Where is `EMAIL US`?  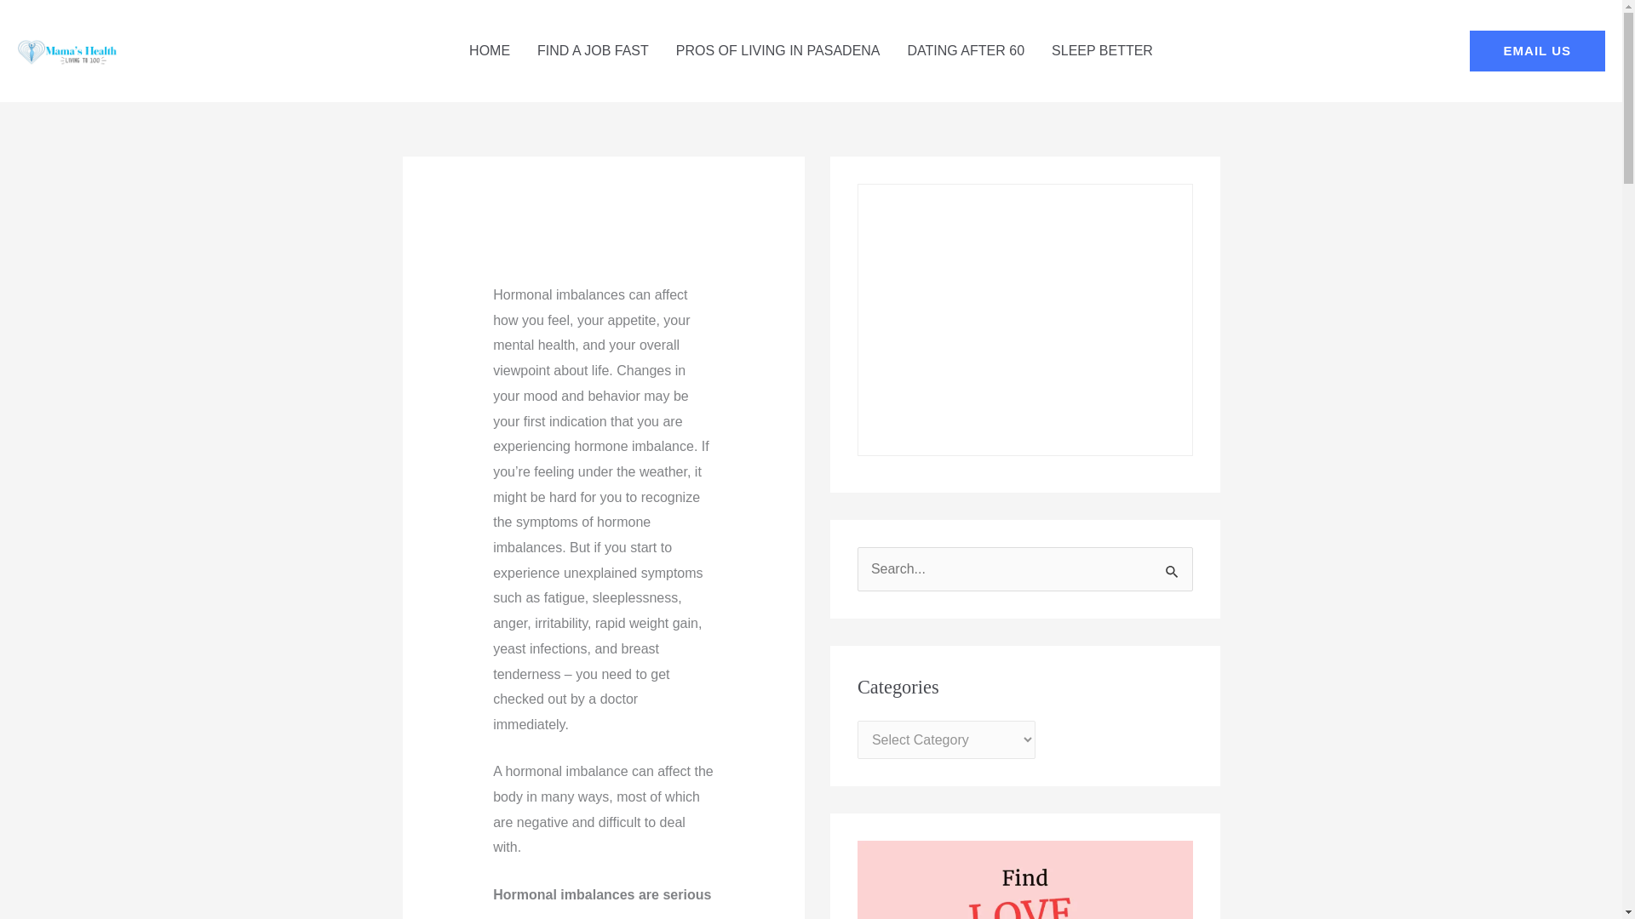
EMAIL US is located at coordinates (1538, 51).